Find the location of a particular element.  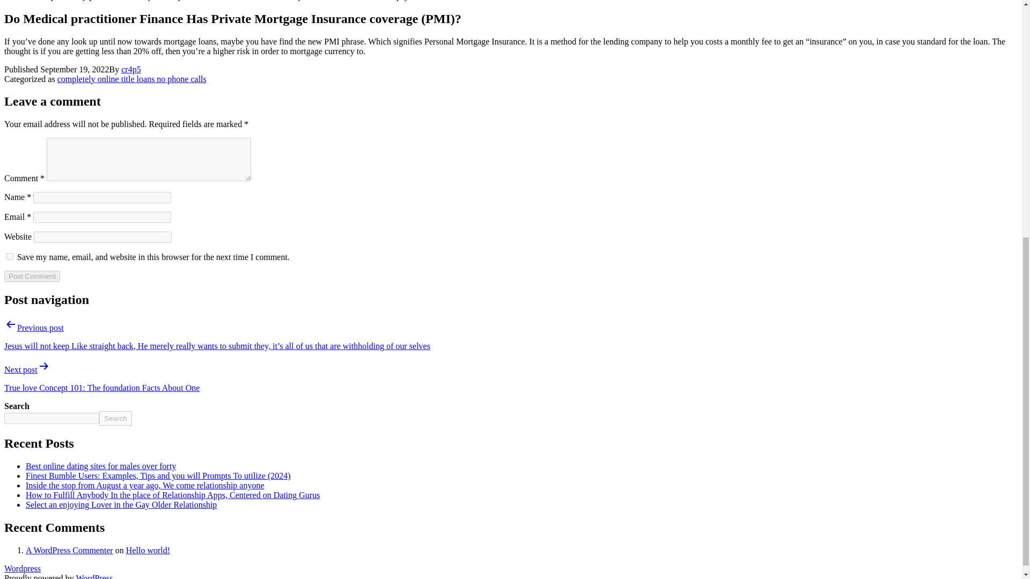

Search is located at coordinates (115, 418).